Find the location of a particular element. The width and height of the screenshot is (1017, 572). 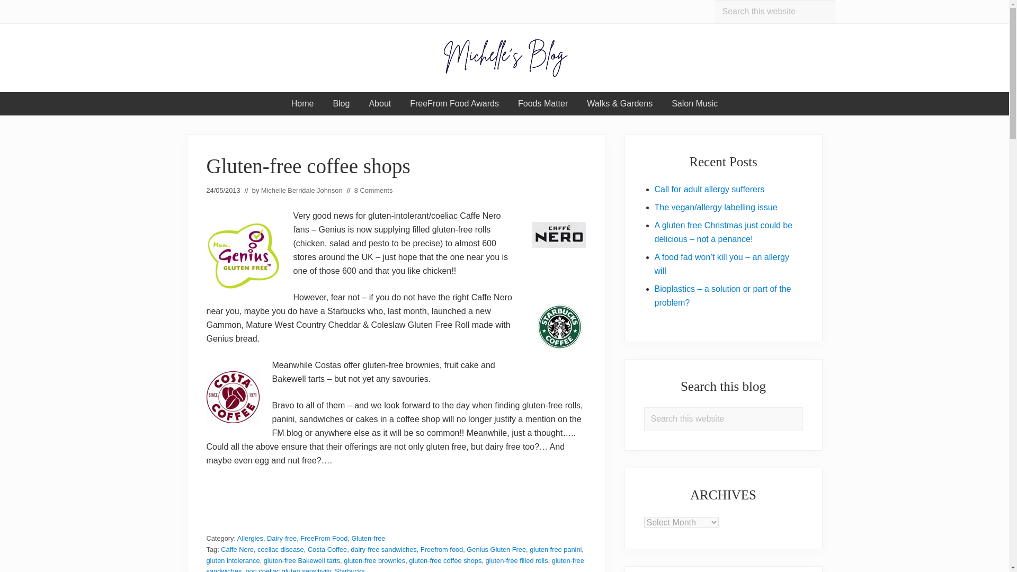

Michelle Berridale Johnson is located at coordinates (302, 191).